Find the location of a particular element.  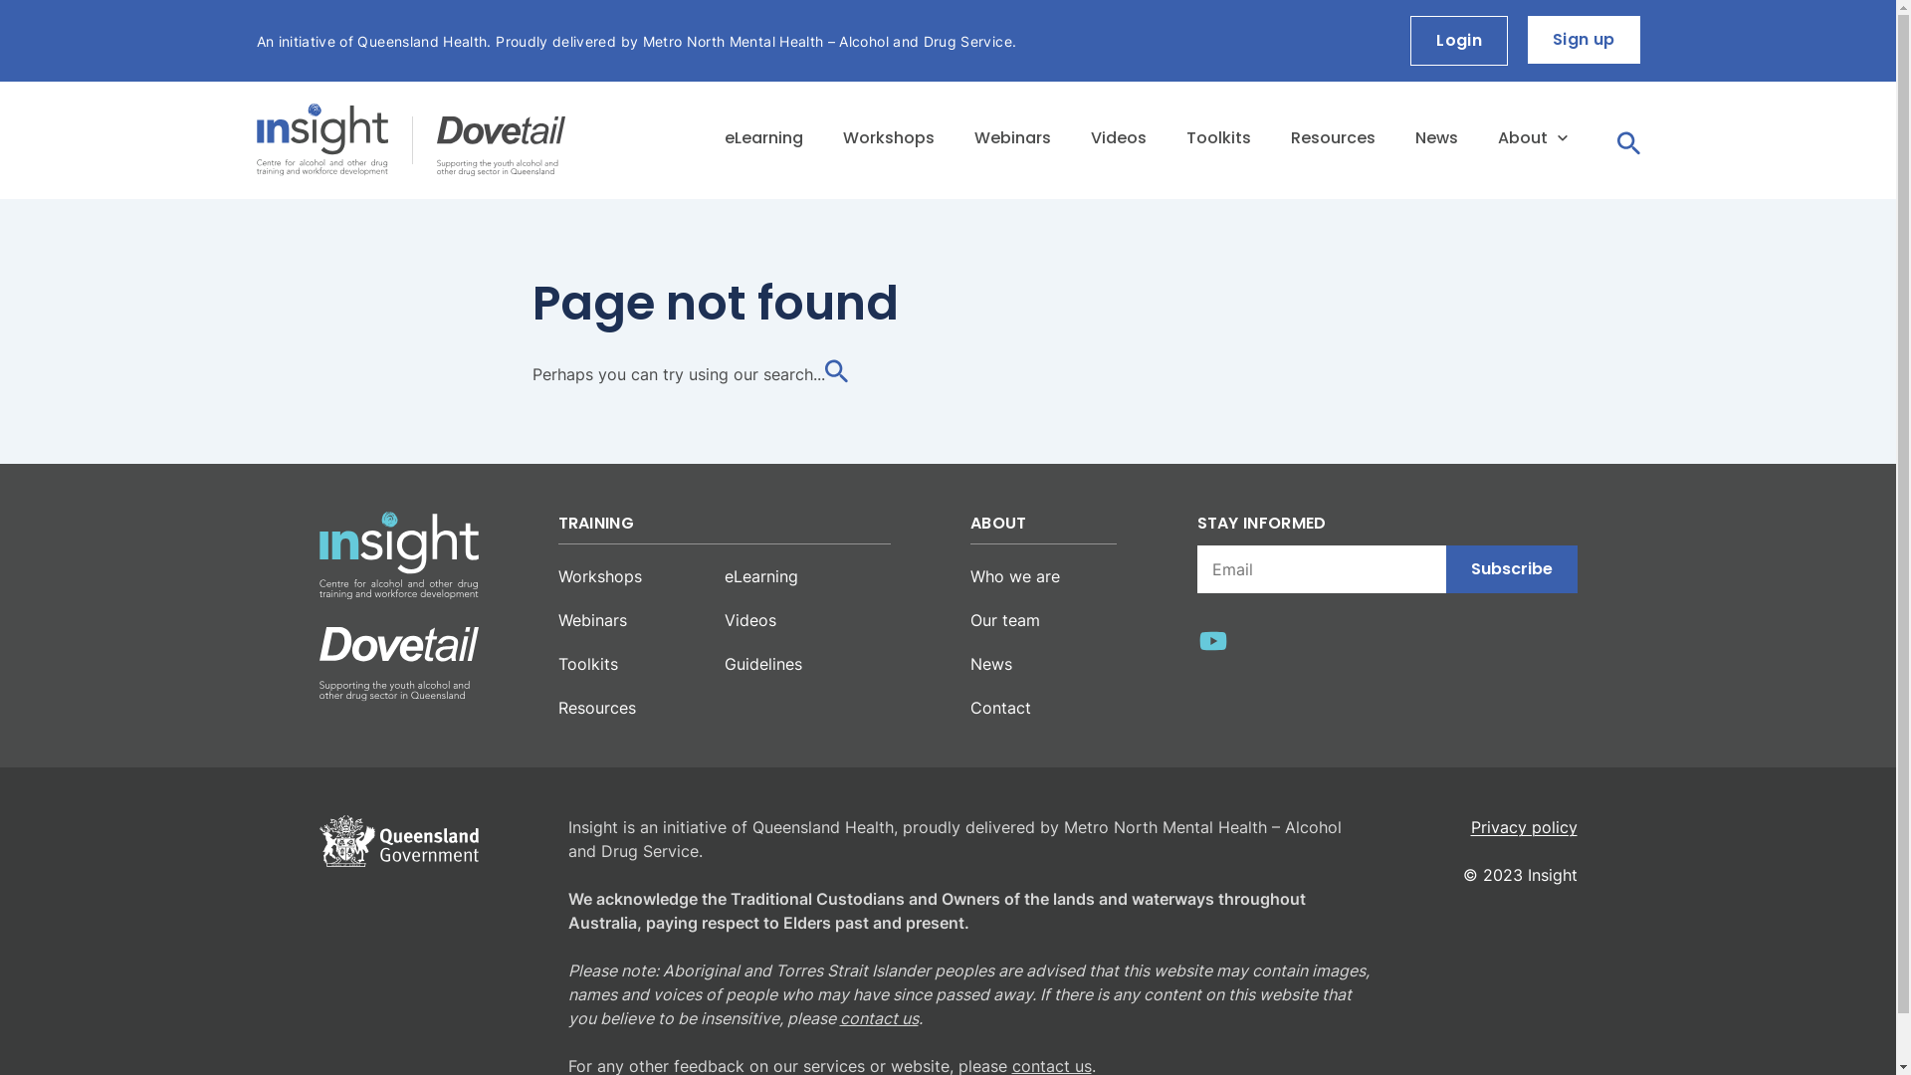

contact us is located at coordinates (880, 1018).